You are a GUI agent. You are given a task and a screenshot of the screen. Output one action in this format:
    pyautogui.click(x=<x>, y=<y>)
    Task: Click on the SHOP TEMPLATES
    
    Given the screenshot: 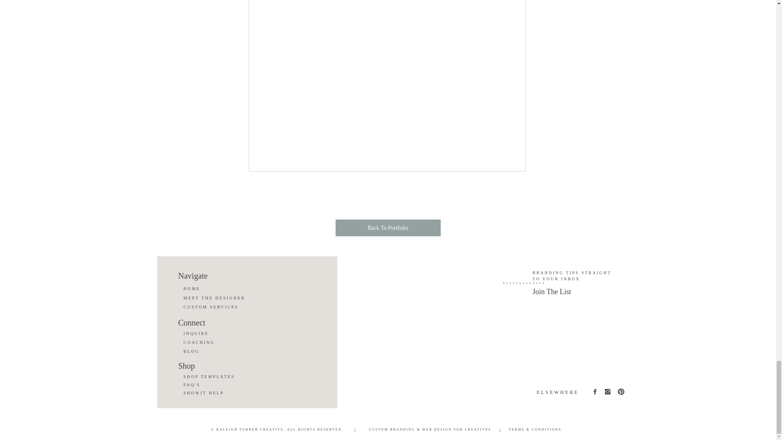 What is the action you would take?
    pyautogui.click(x=221, y=376)
    